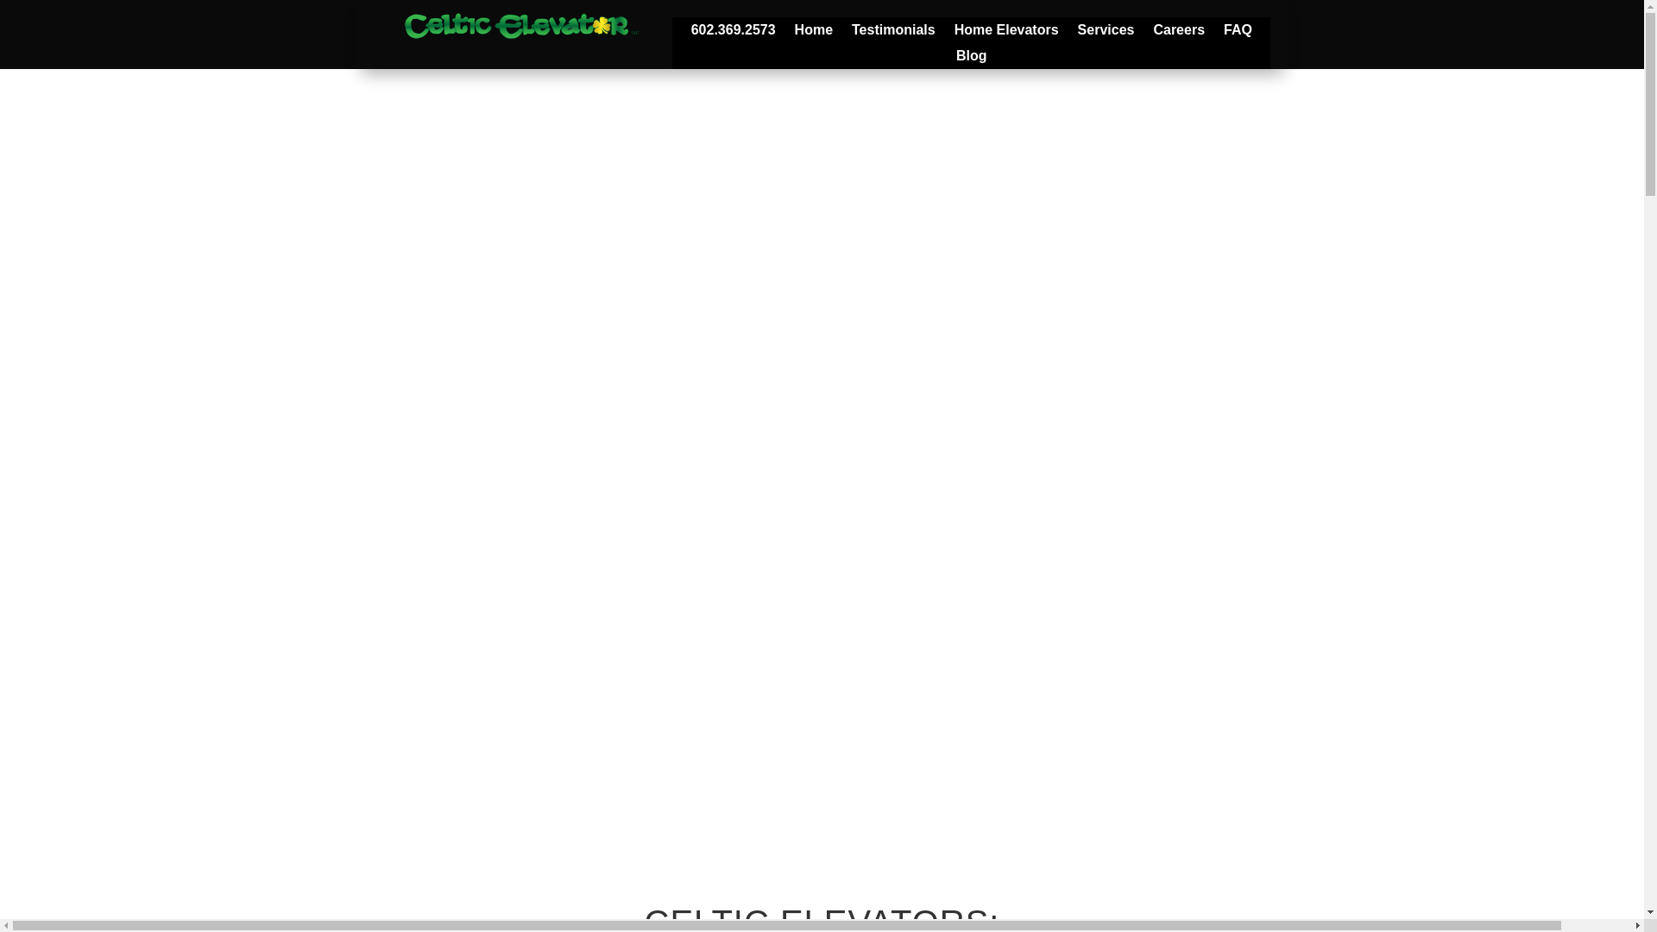  Describe the element at coordinates (1179, 33) in the screenshot. I see `Careers` at that location.